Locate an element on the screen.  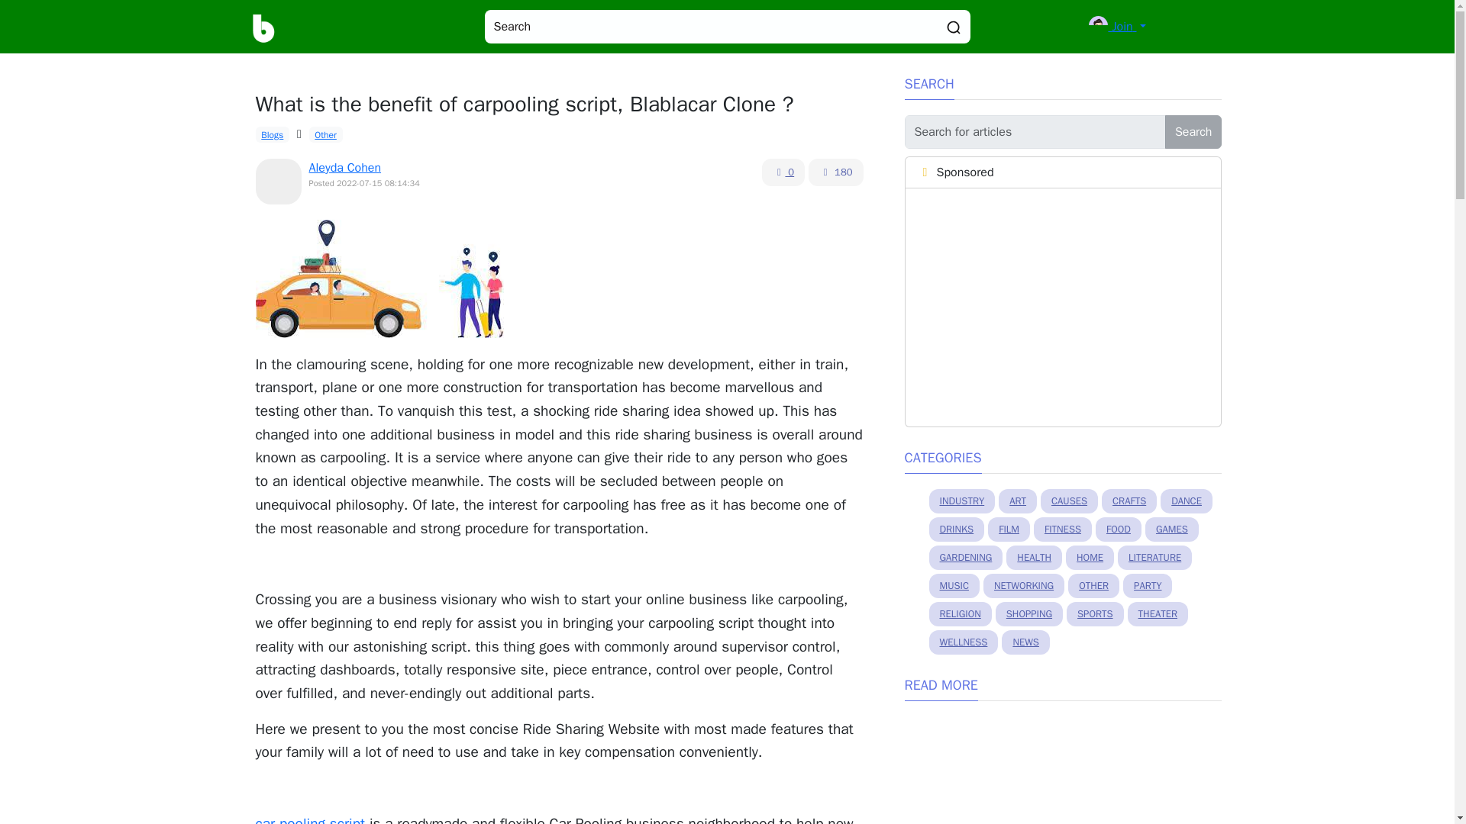
Blogs is located at coordinates (272, 134).